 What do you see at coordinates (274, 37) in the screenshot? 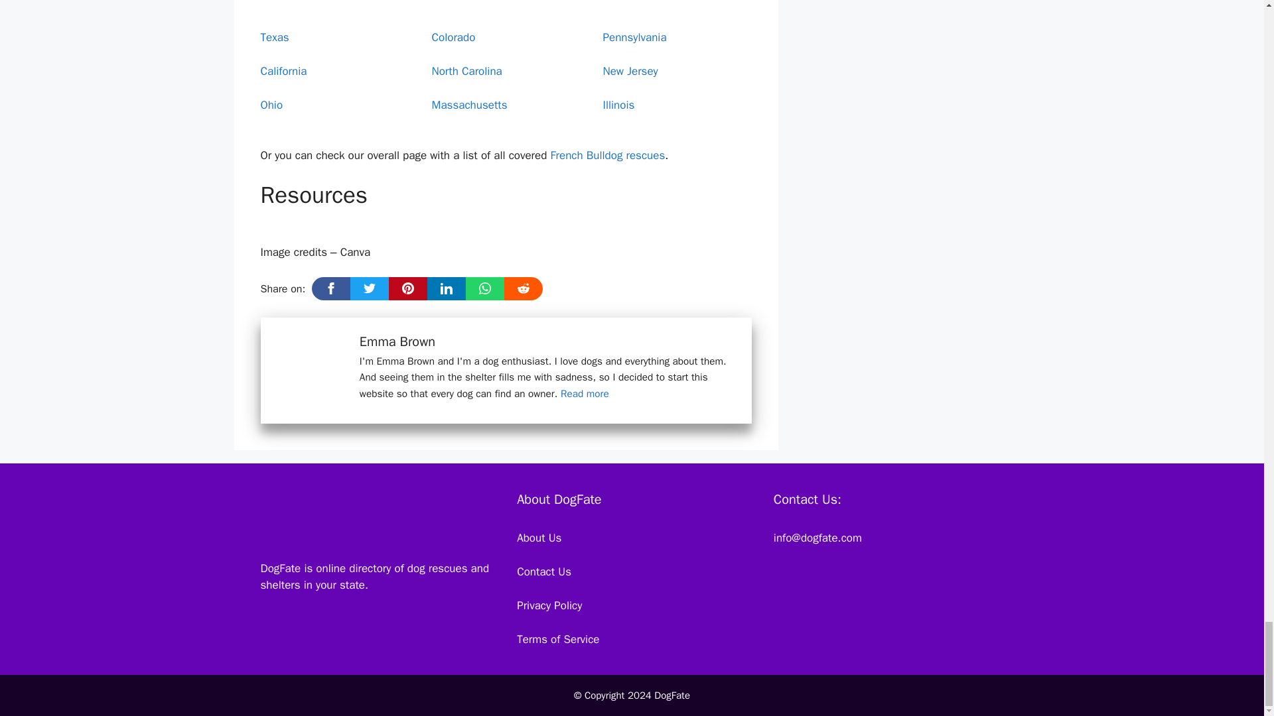
I see `Texas` at bounding box center [274, 37].